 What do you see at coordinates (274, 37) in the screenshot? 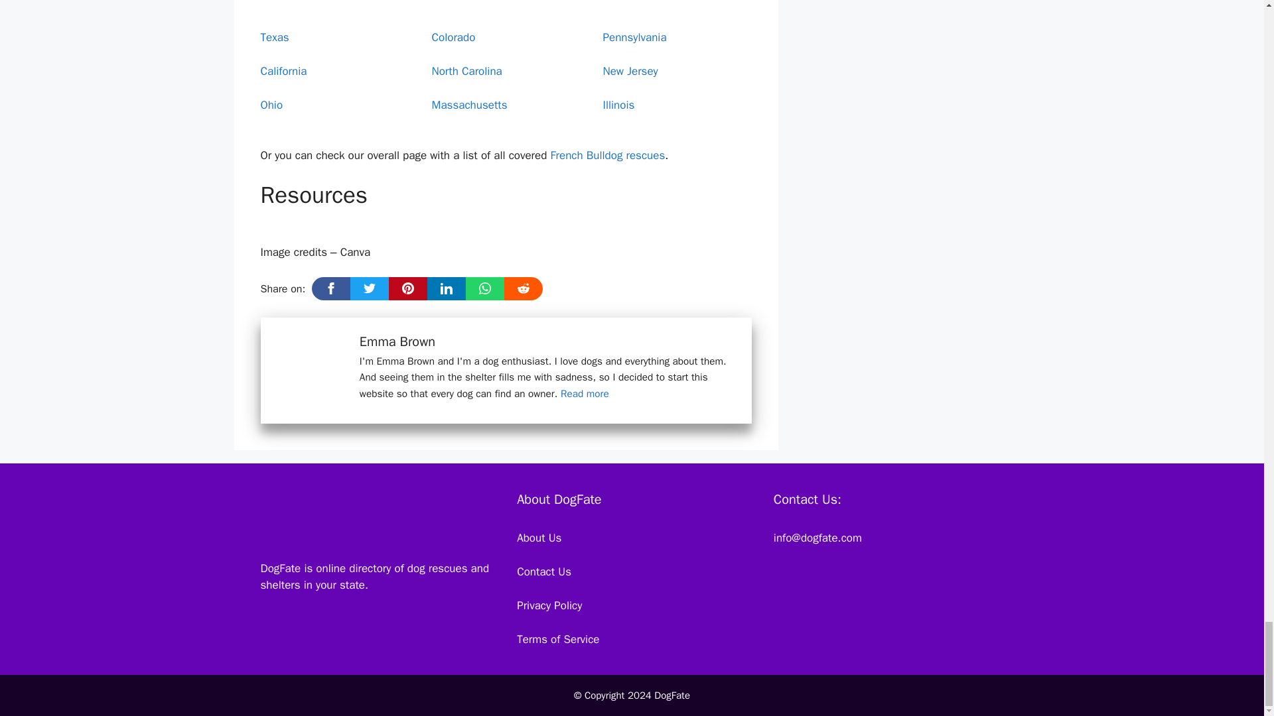
I see `Texas` at bounding box center [274, 37].